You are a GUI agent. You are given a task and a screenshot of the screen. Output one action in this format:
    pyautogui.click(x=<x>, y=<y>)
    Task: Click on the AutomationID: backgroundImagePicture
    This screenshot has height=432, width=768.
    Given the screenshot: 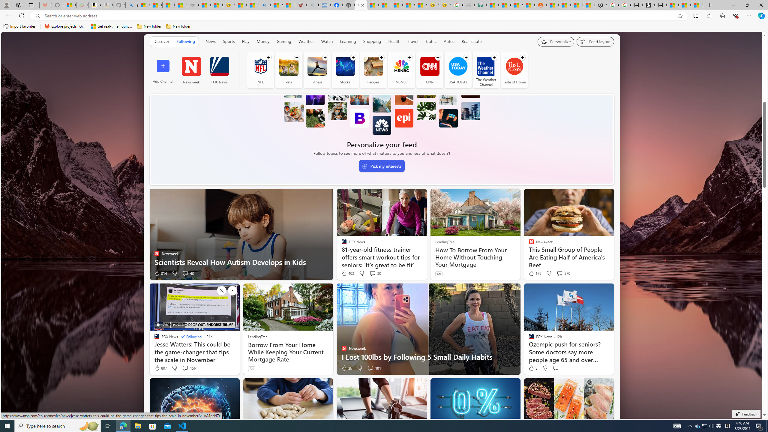 What is the action you would take?
    pyautogui.click(x=382, y=225)
    